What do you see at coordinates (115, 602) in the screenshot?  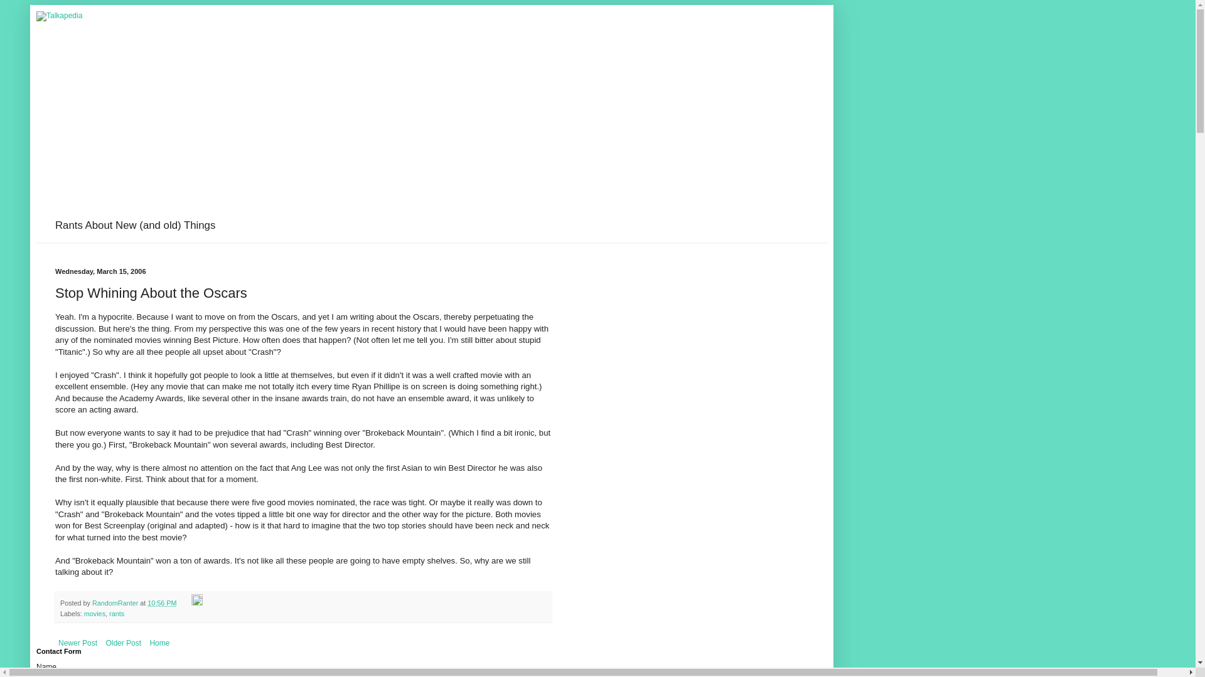 I see `RandomRanter` at bounding box center [115, 602].